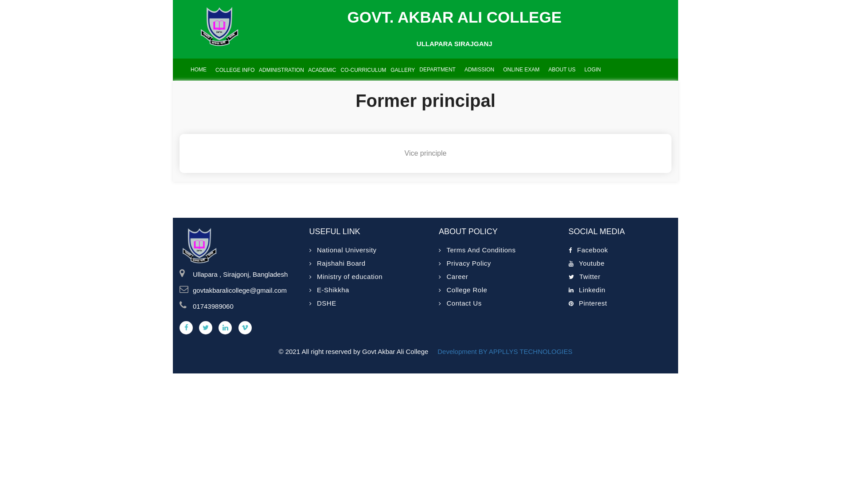 The image size is (851, 479). What do you see at coordinates (199, 70) in the screenshot?
I see `HOME` at bounding box center [199, 70].